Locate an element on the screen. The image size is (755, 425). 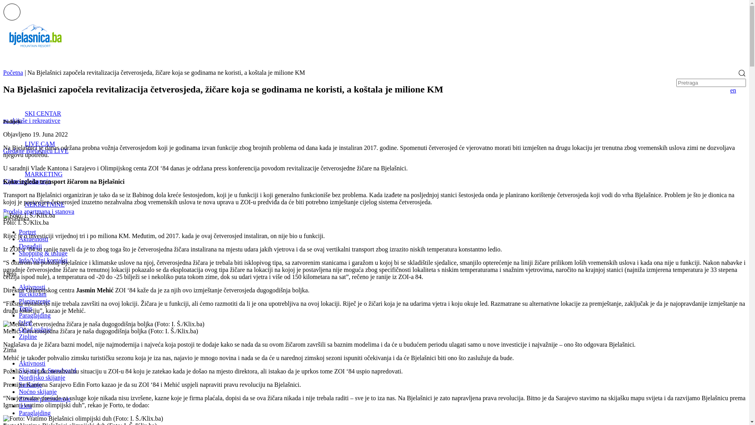
Izleti is located at coordinates (25, 406).